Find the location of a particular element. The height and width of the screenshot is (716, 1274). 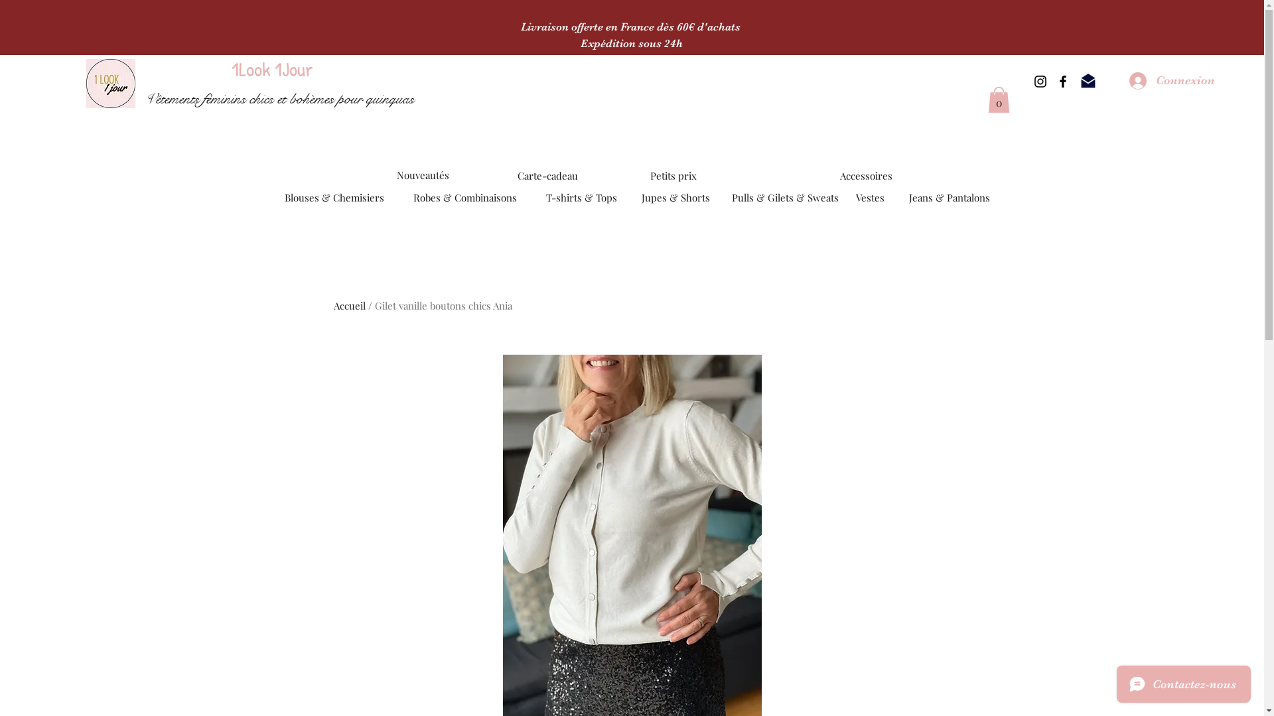

Jeans & Pantalons is located at coordinates (950, 198).